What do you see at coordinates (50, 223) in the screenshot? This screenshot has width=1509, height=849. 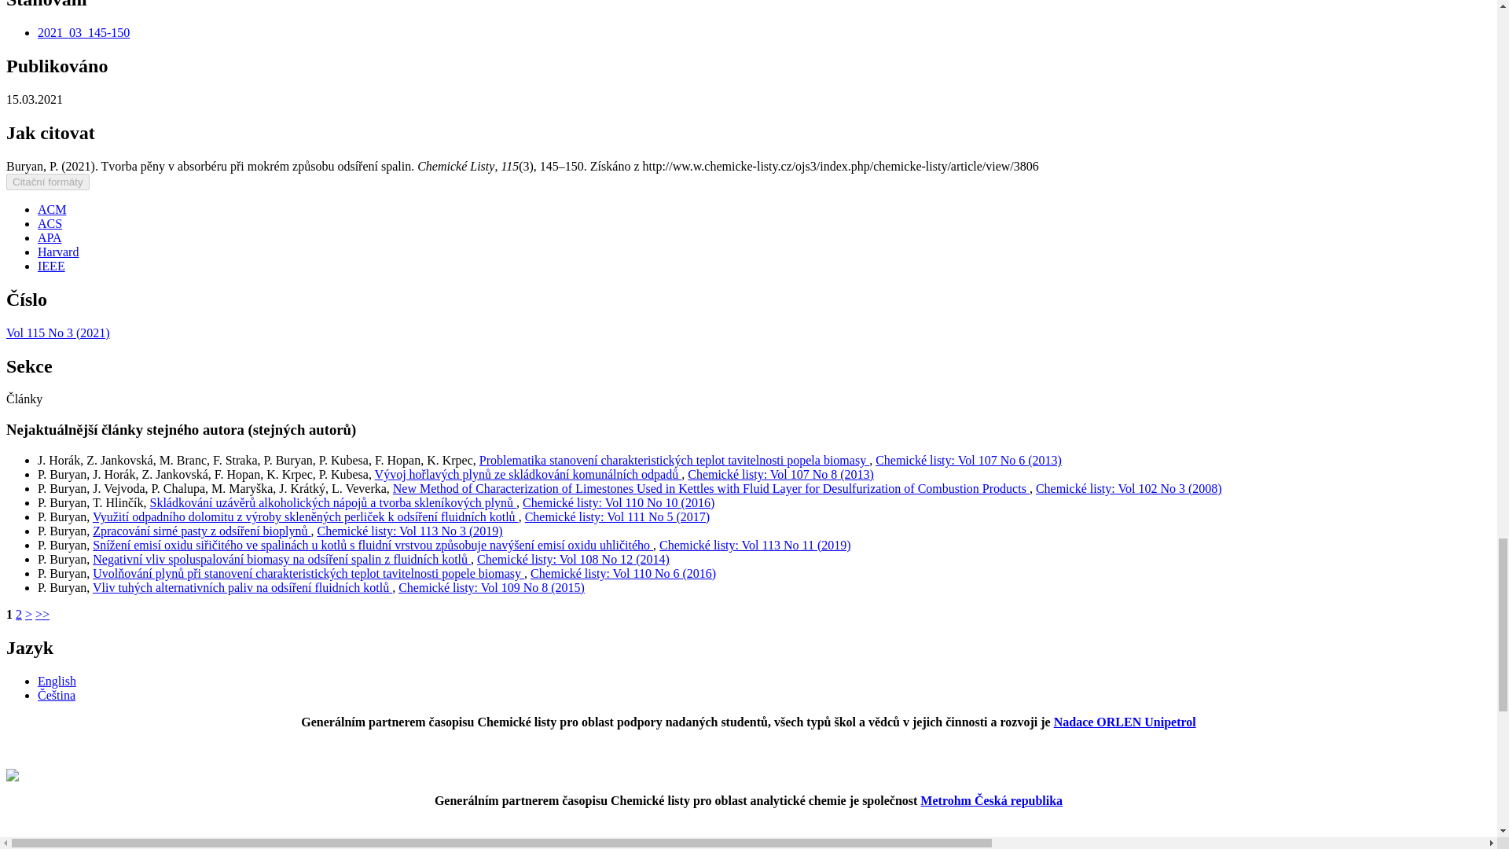 I see `ACS` at bounding box center [50, 223].